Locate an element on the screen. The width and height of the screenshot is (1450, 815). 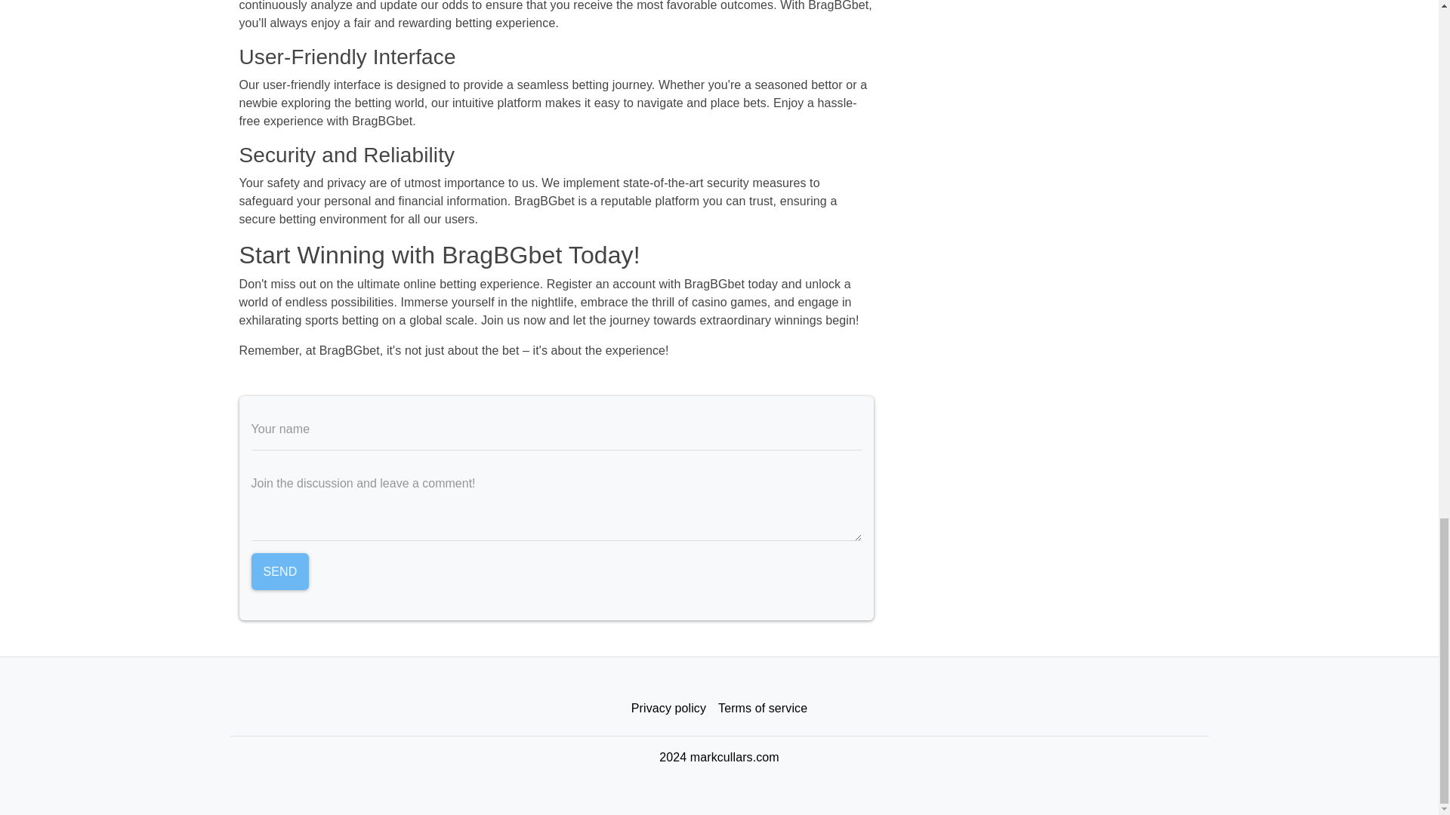
Send is located at coordinates (279, 572).